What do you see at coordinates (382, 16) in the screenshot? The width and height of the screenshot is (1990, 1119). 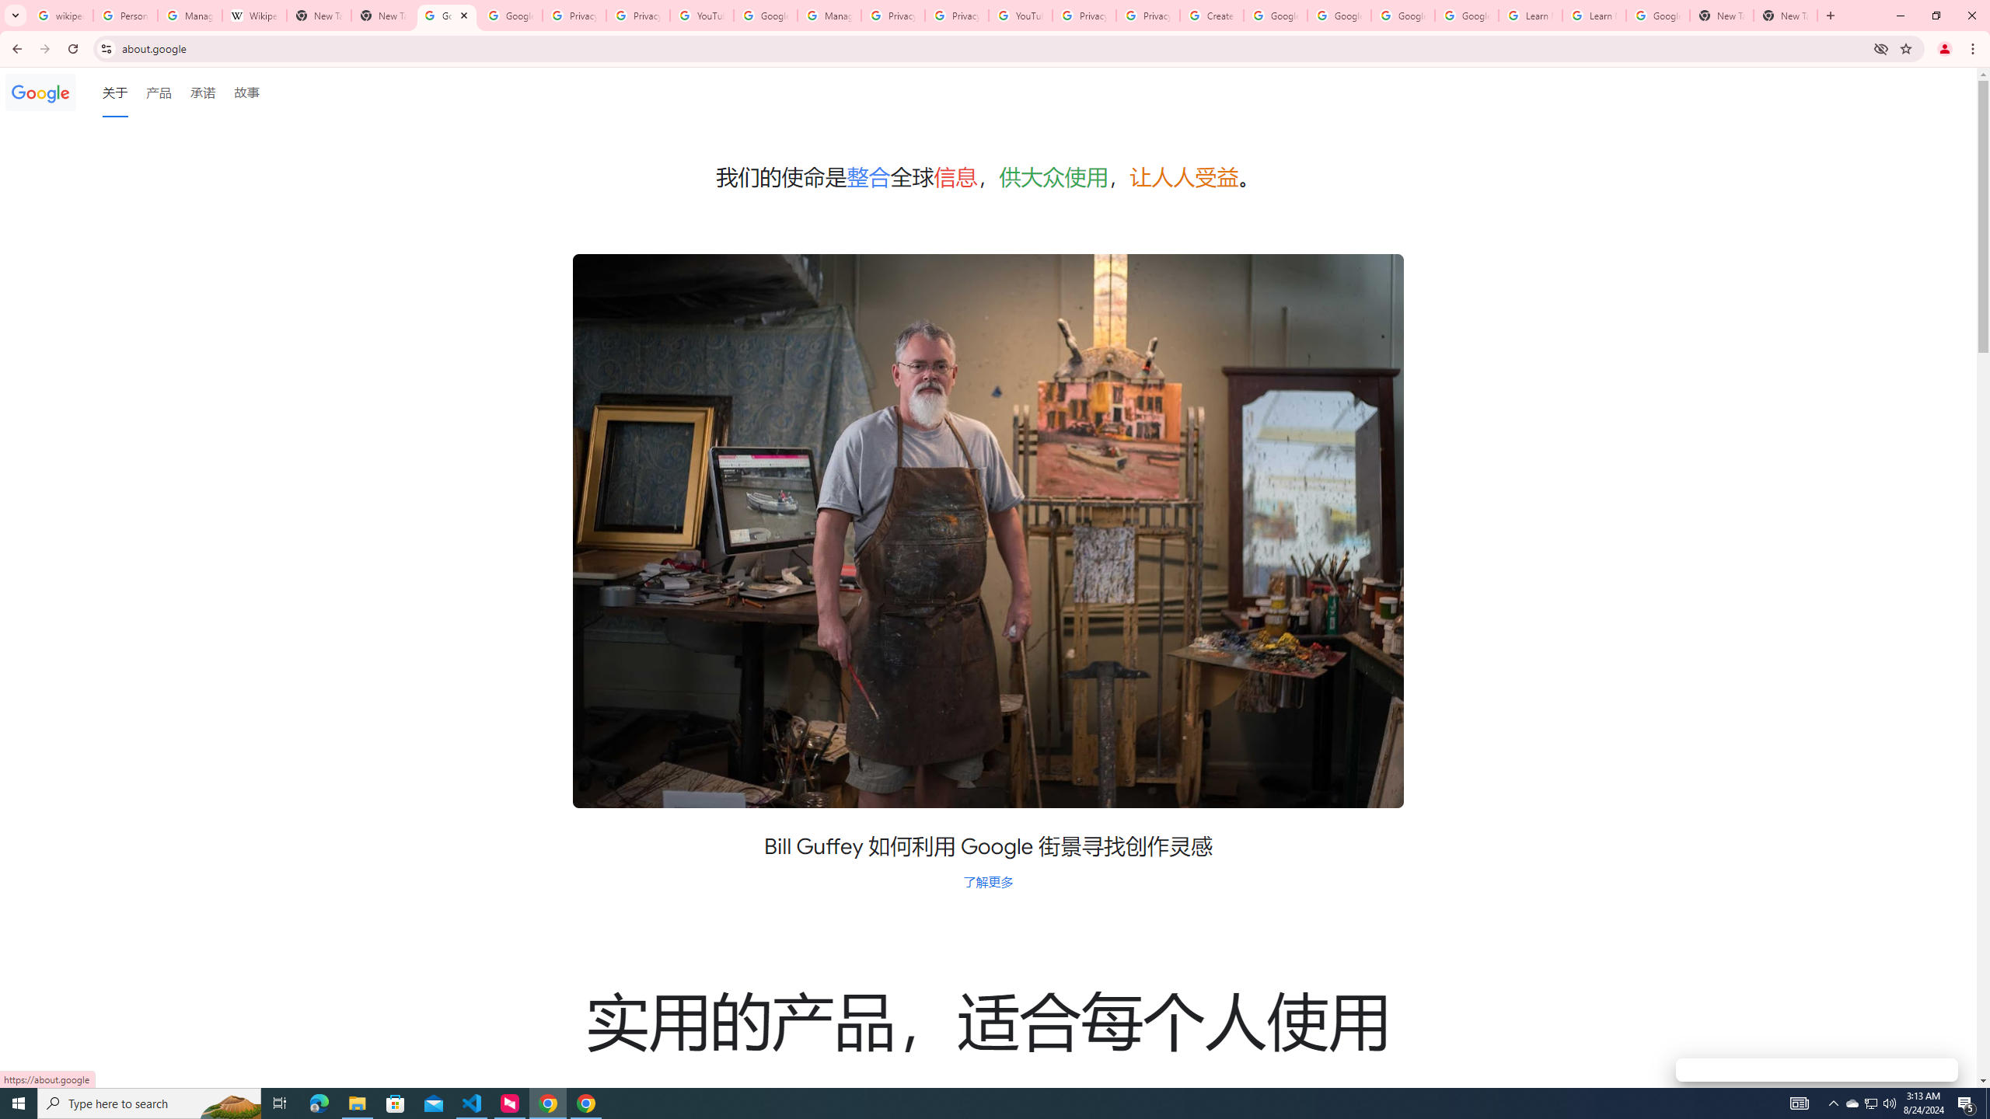 I see `New Tab` at bounding box center [382, 16].